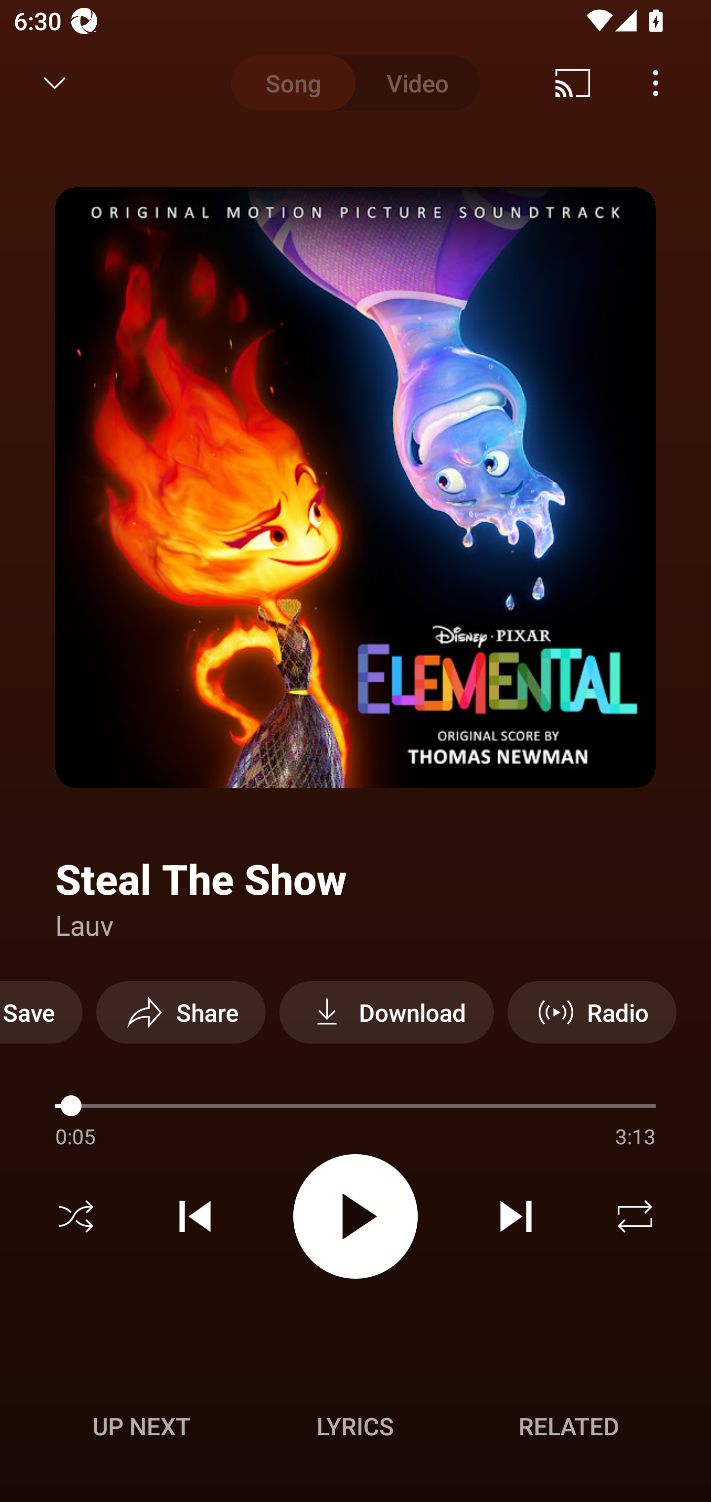 This screenshot has width=711, height=1502. Describe the element at coordinates (355, 1215) in the screenshot. I see `Play video` at that location.